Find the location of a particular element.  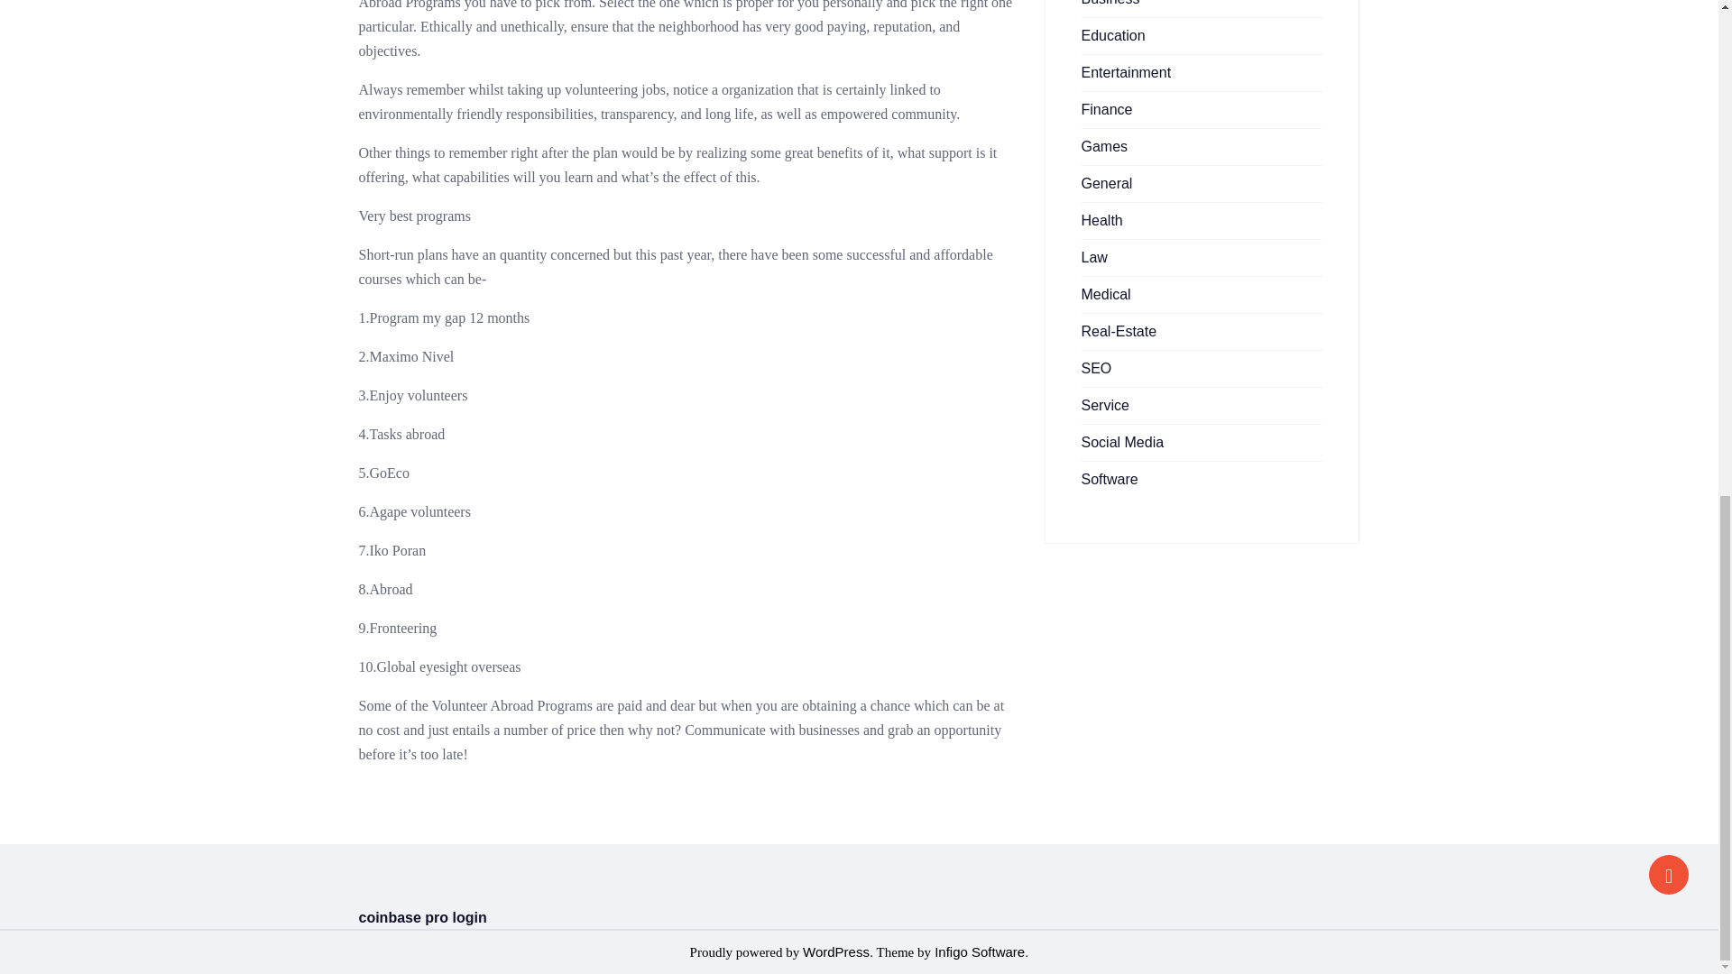

Software is located at coordinates (1110, 479).